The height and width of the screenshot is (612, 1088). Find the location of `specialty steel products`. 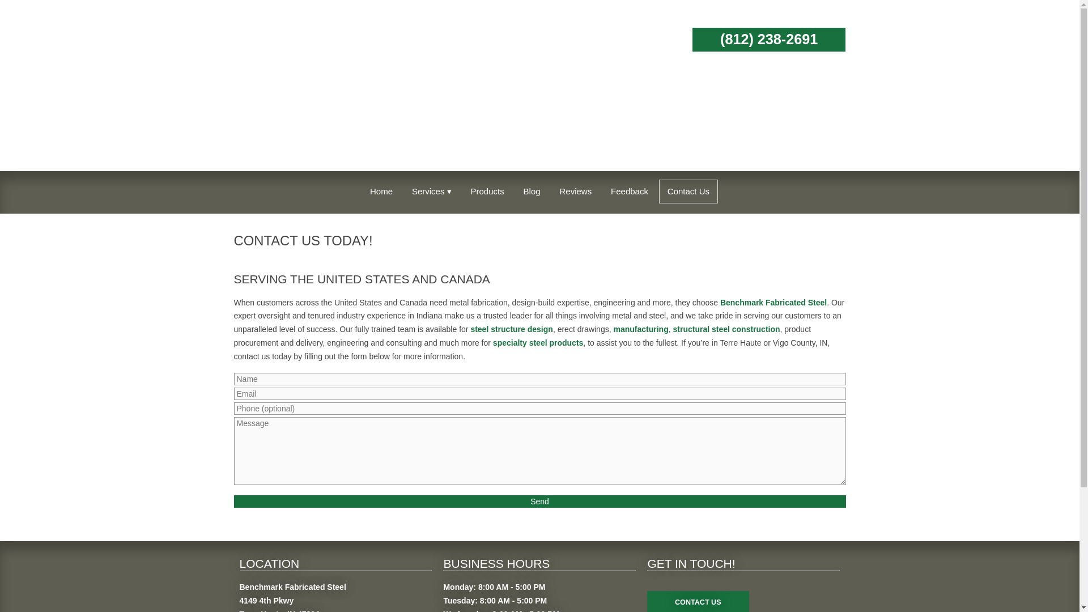

specialty steel products is located at coordinates (538, 343).